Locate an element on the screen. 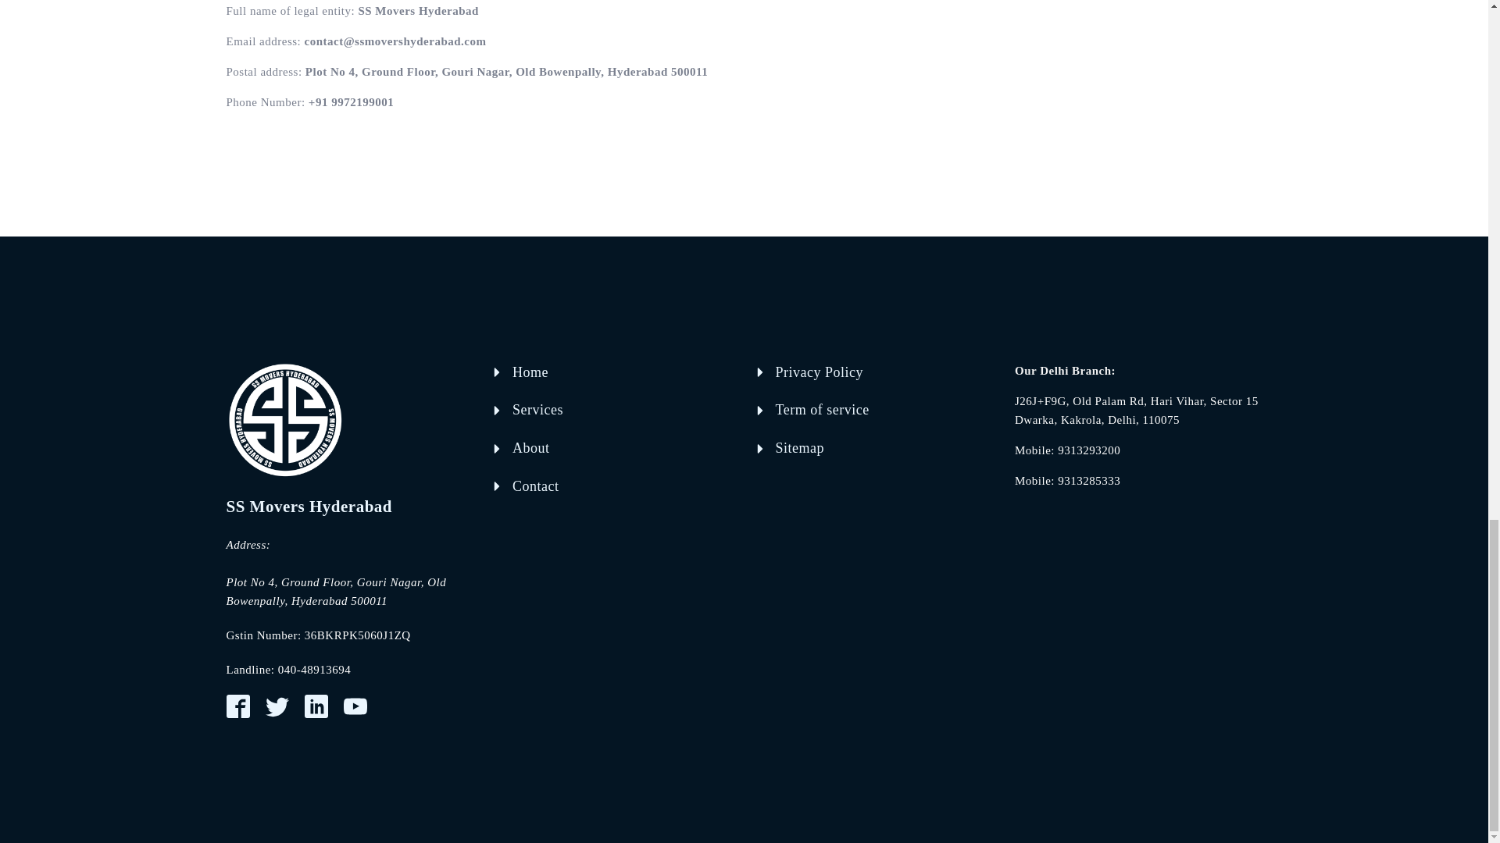 This screenshot has width=1500, height=843. Mobile: 9313293200 is located at coordinates (1067, 450).